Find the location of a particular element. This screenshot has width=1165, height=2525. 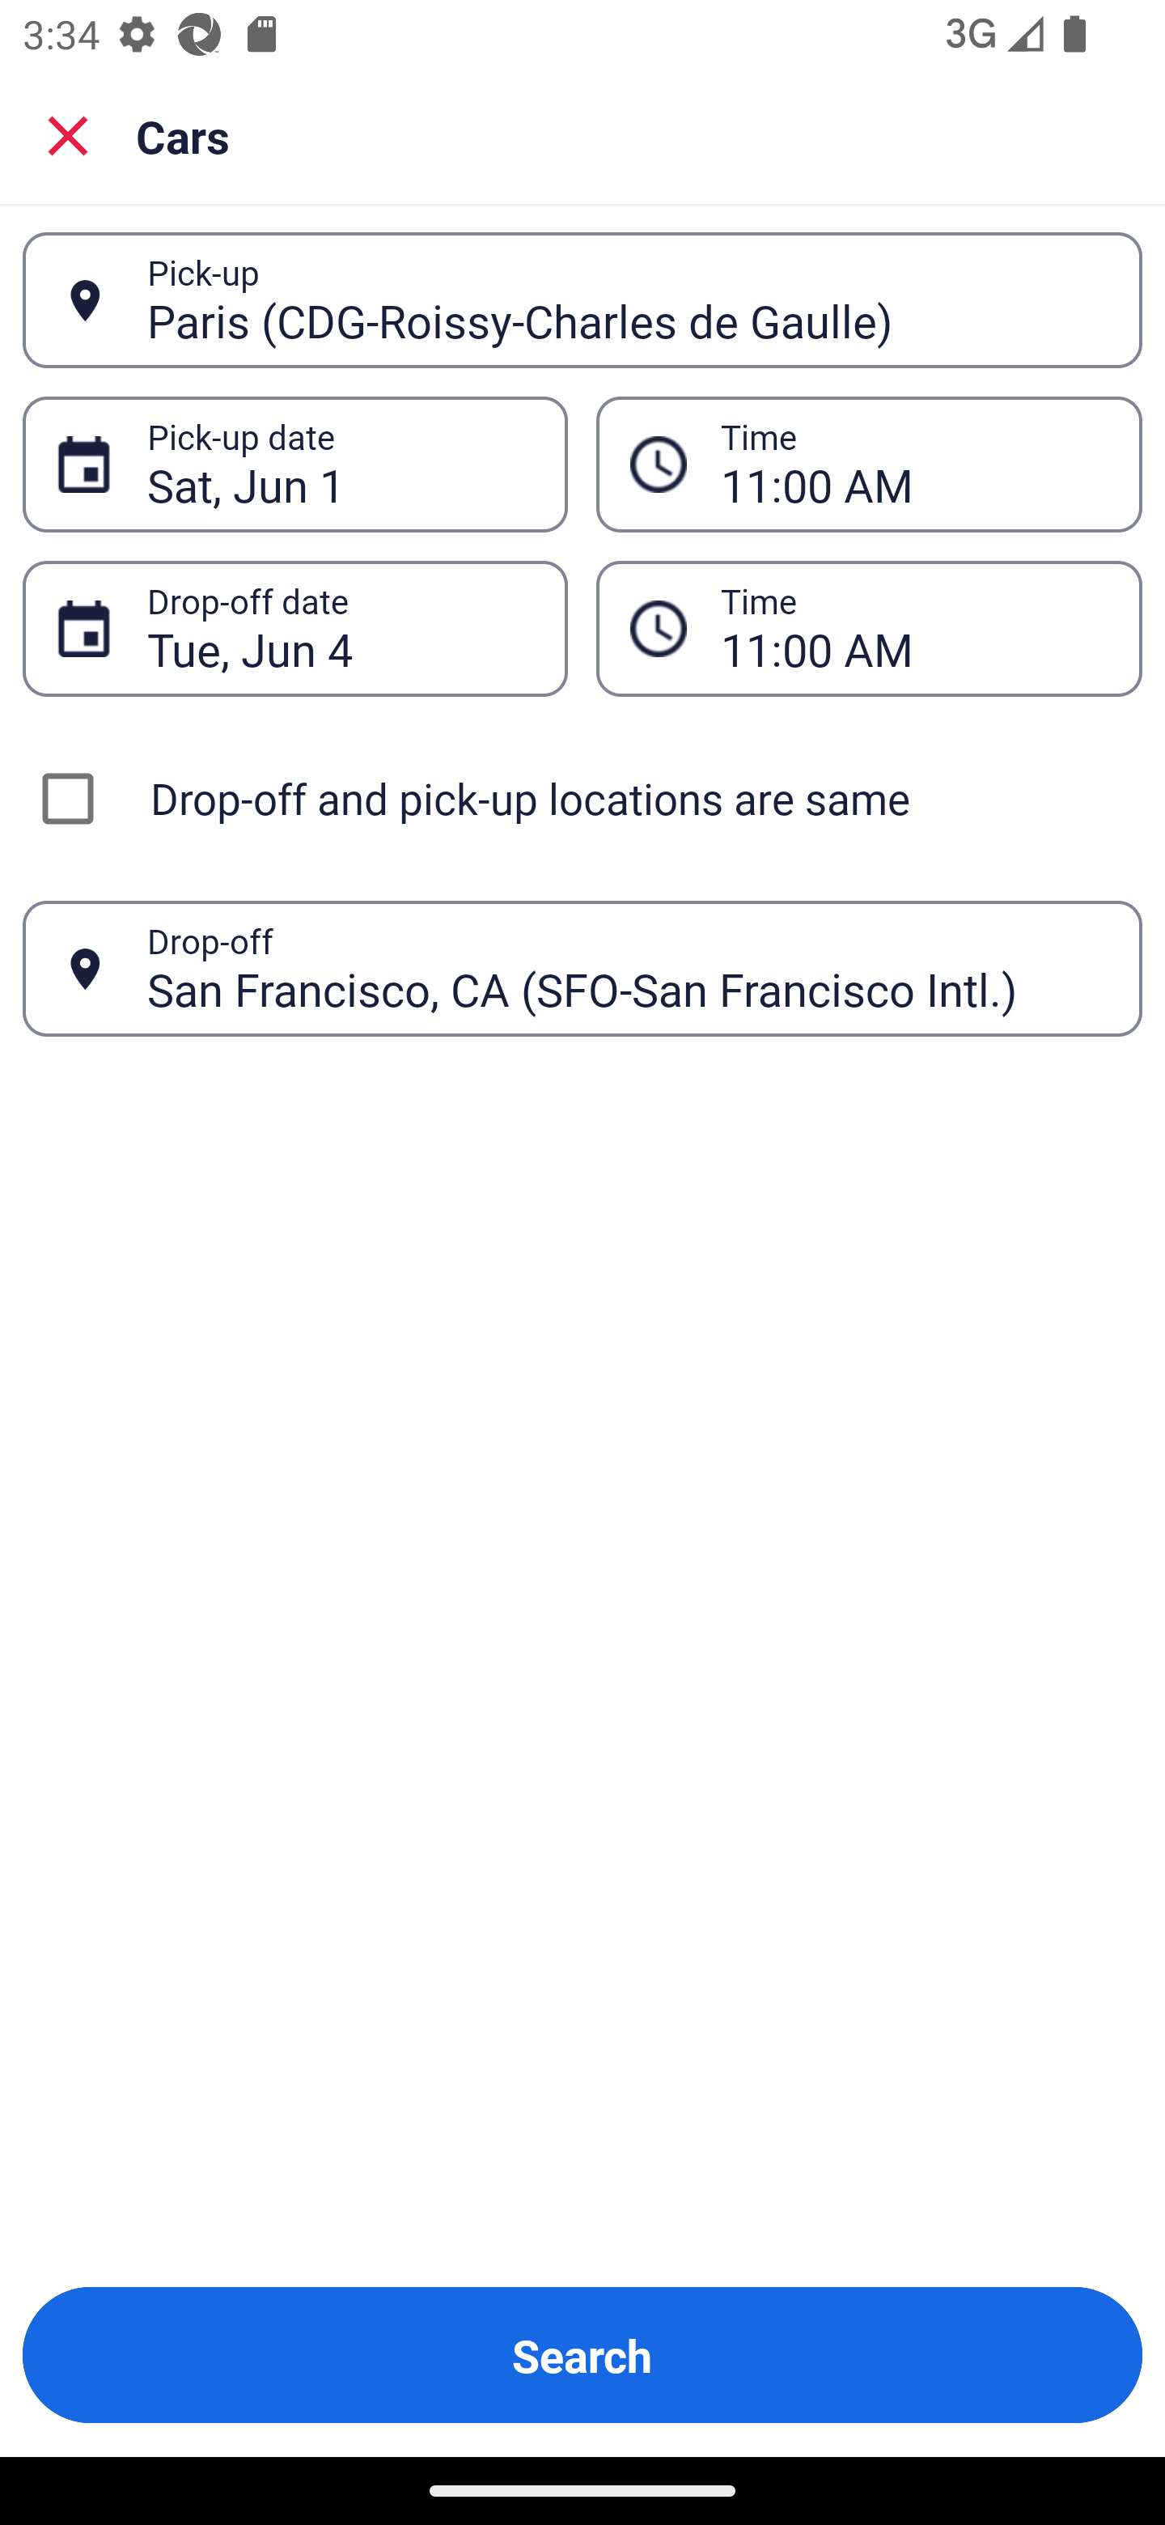

Drop-off and pick-up locations are same is located at coordinates (582, 798).